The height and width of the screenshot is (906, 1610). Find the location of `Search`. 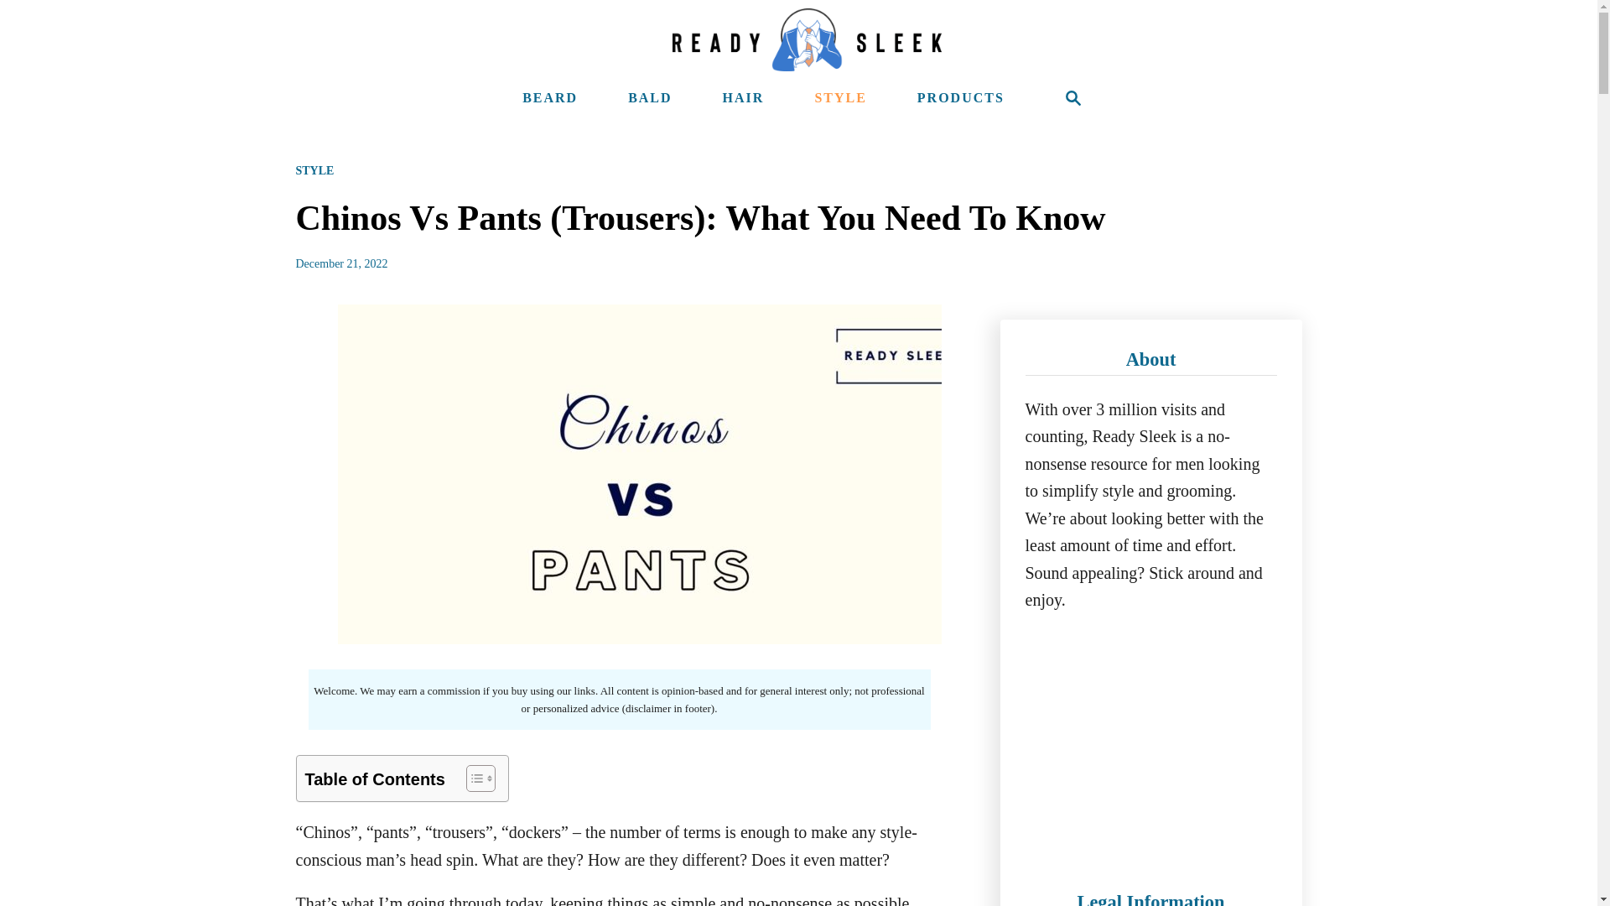

Search is located at coordinates (1073, 98).